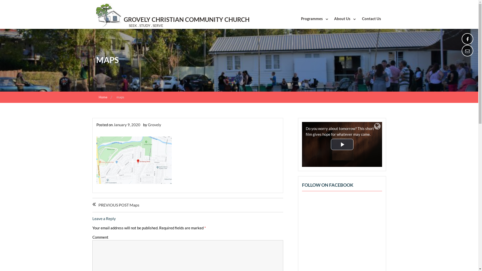 The width and height of the screenshot is (482, 271). Describe the element at coordinates (127, 125) in the screenshot. I see `January 9, 2020` at that location.